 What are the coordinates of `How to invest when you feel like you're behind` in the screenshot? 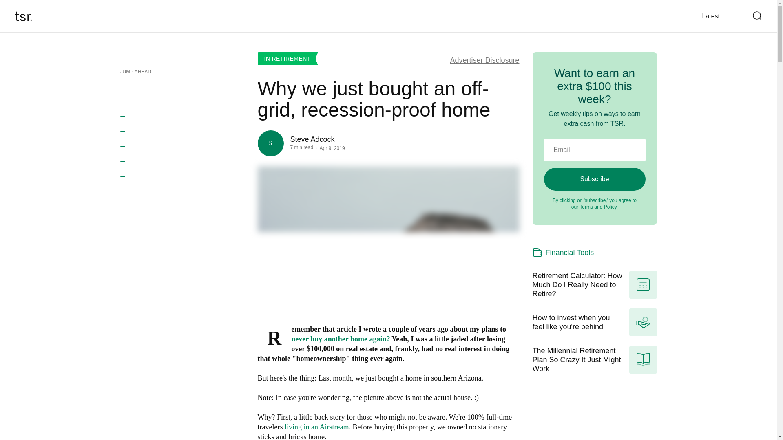 It's located at (595, 322).